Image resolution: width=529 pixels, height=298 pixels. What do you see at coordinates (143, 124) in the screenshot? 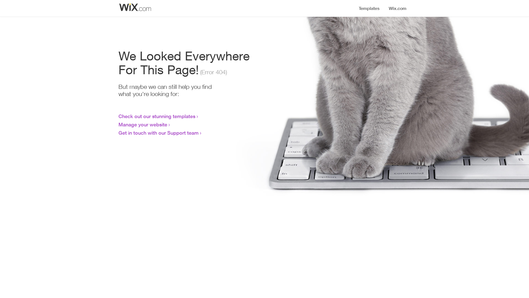
I see `Manage your website` at bounding box center [143, 124].